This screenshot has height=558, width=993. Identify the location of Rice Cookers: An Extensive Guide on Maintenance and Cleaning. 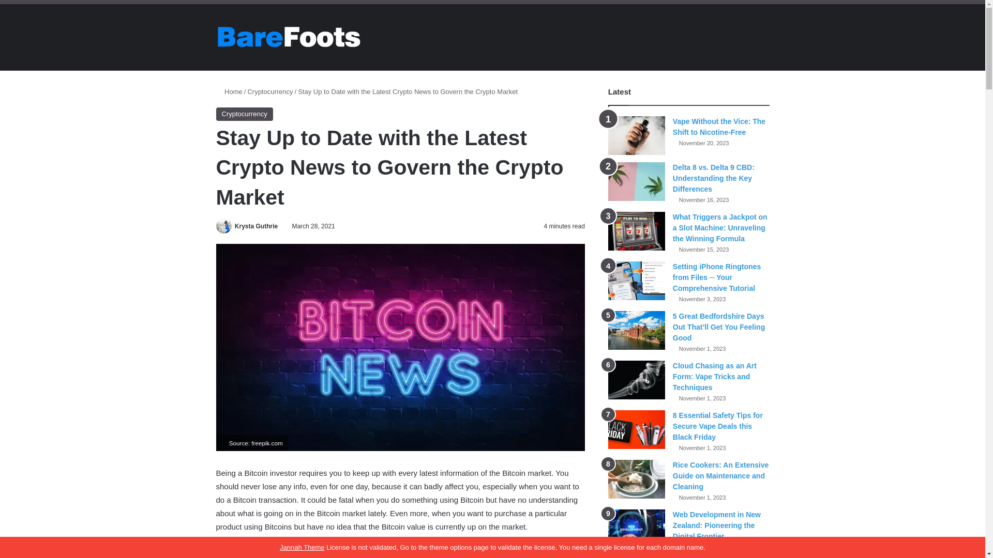
(721, 476).